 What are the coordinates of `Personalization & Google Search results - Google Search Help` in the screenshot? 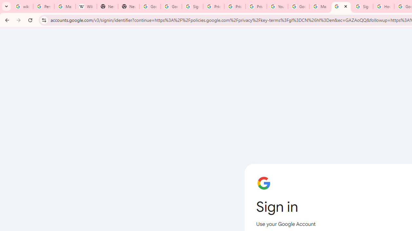 It's located at (43, 6).